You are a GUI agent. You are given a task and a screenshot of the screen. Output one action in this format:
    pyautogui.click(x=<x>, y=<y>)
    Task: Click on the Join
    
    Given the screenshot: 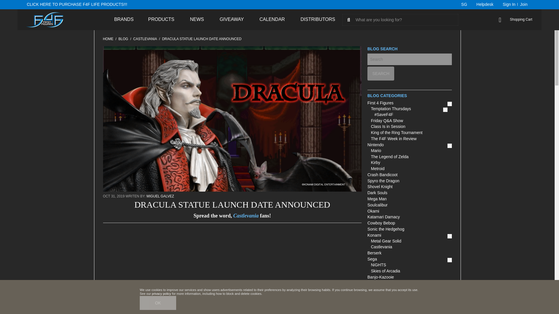 What is the action you would take?
    pyautogui.click(x=523, y=5)
    